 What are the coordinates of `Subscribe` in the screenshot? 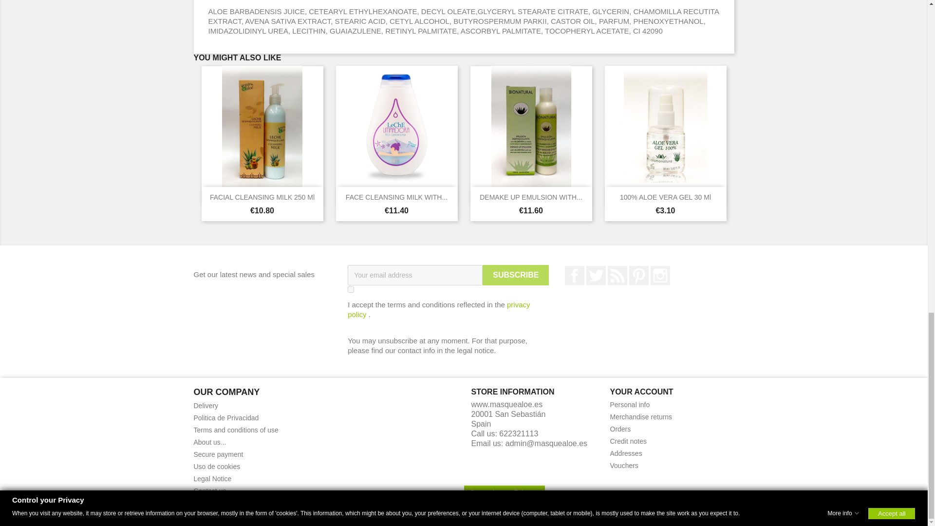 It's located at (515, 275).